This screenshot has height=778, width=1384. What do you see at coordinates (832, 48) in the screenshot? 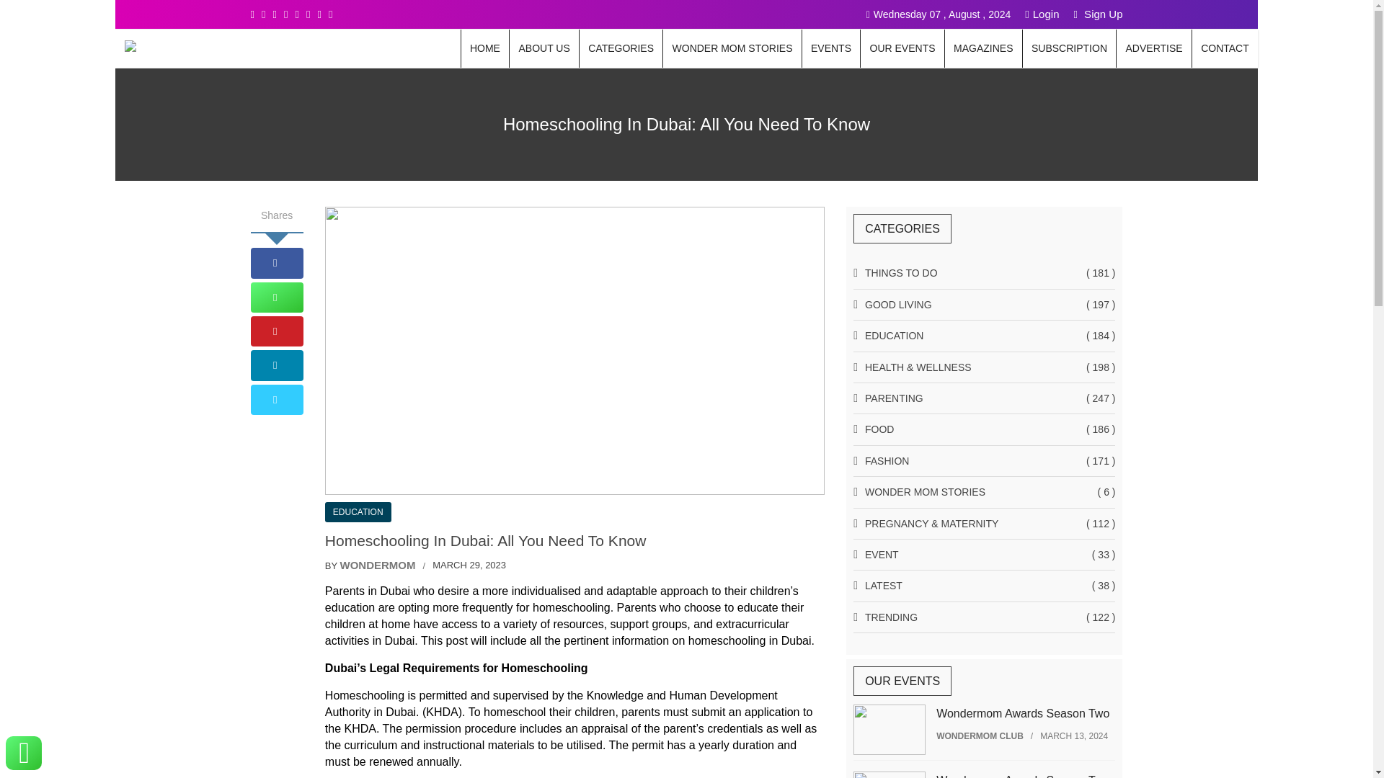
I see `EVENTS` at bounding box center [832, 48].